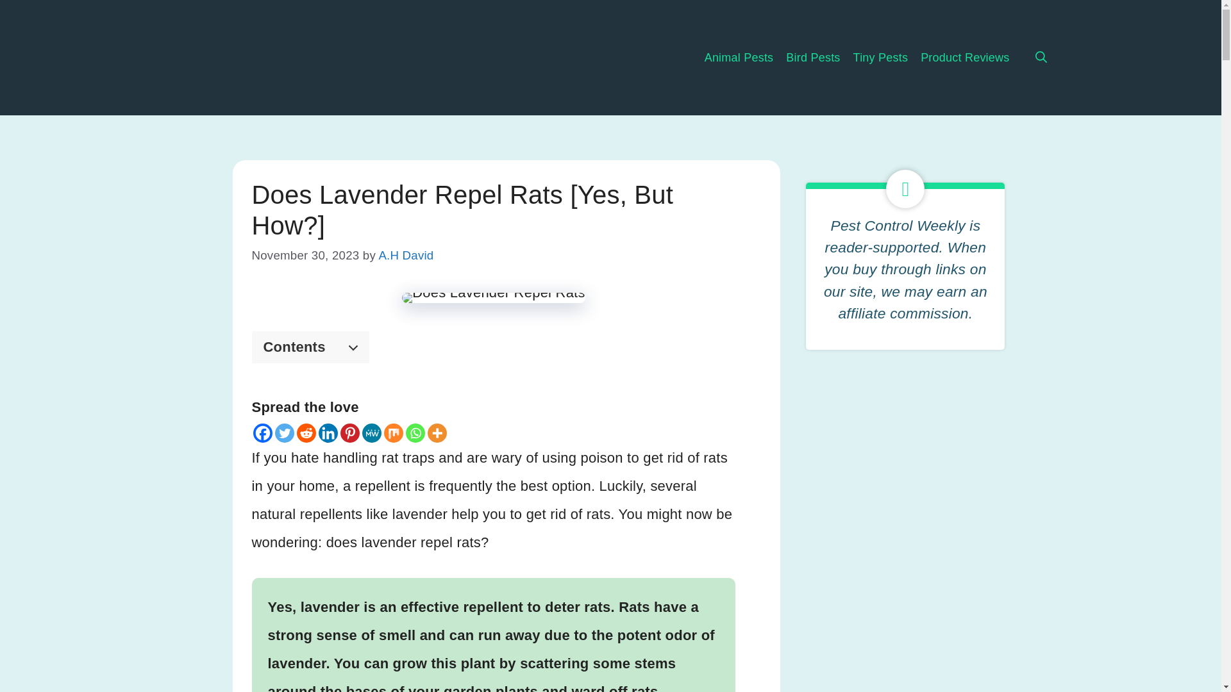 This screenshot has height=692, width=1231. What do you see at coordinates (875, 58) in the screenshot?
I see `Tiny Pests` at bounding box center [875, 58].